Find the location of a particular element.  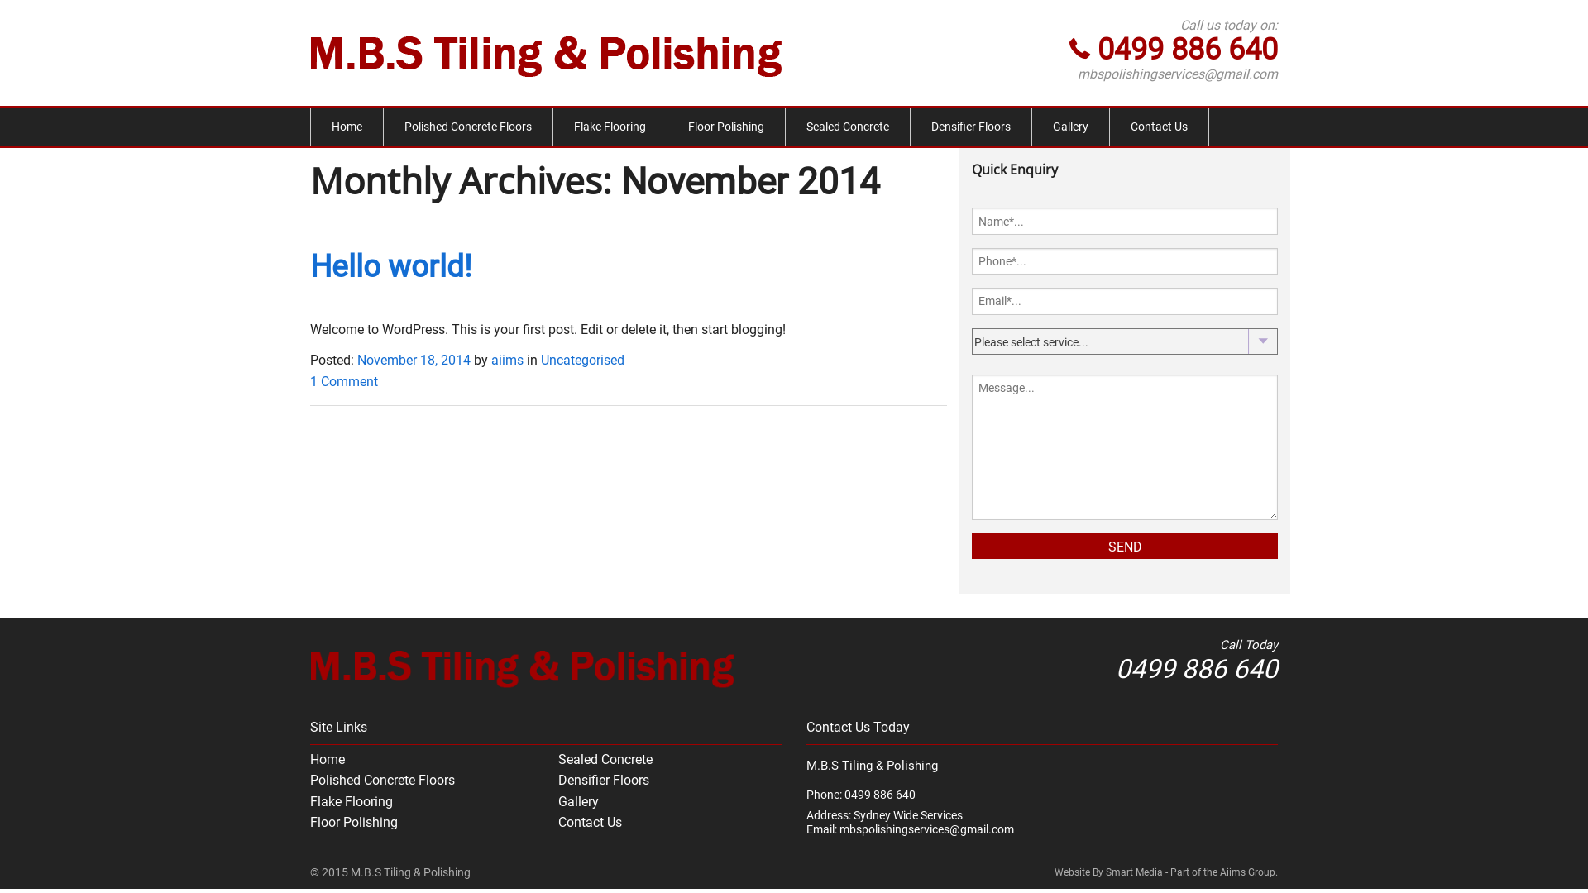

aiims is located at coordinates (508, 361).